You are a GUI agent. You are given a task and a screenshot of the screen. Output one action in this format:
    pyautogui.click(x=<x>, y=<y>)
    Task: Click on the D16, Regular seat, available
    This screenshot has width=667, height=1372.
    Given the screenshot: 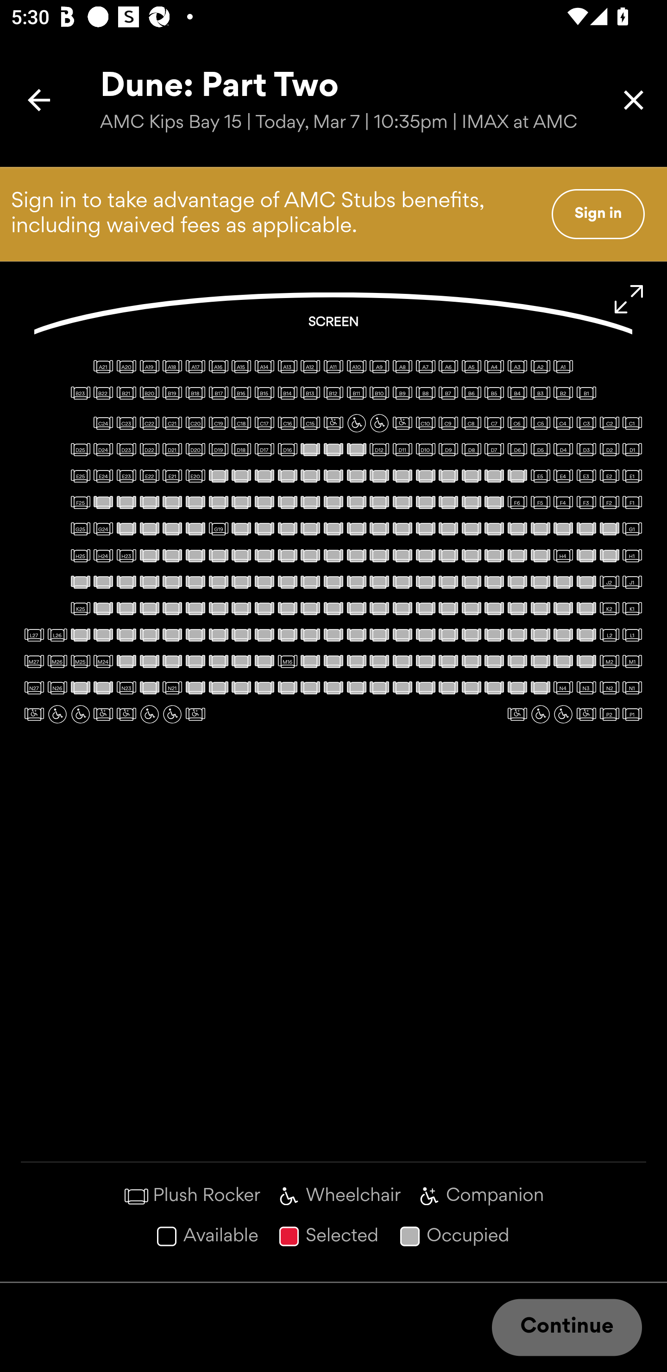 What is the action you would take?
    pyautogui.click(x=288, y=449)
    